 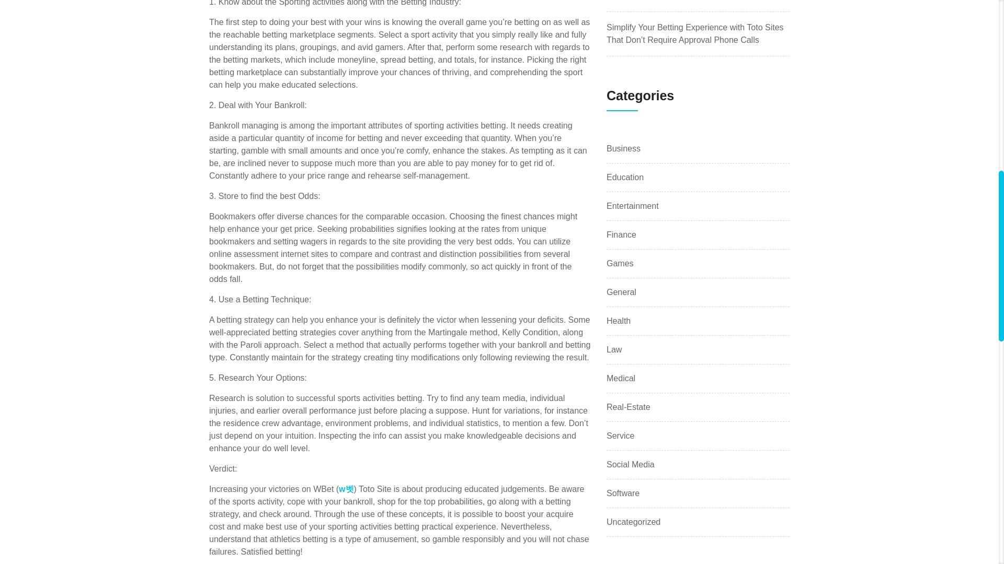 What do you see at coordinates (620, 436) in the screenshot?
I see `Service` at bounding box center [620, 436].